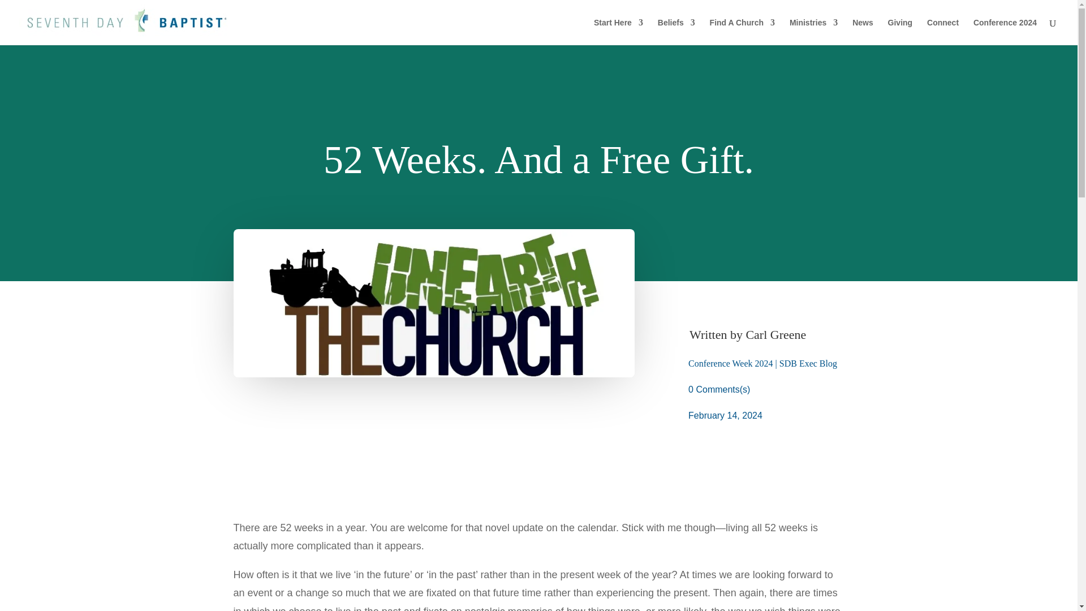 Image resolution: width=1086 pixels, height=611 pixels. What do you see at coordinates (813, 32) in the screenshot?
I see `Ministries` at bounding box center [813, 32].